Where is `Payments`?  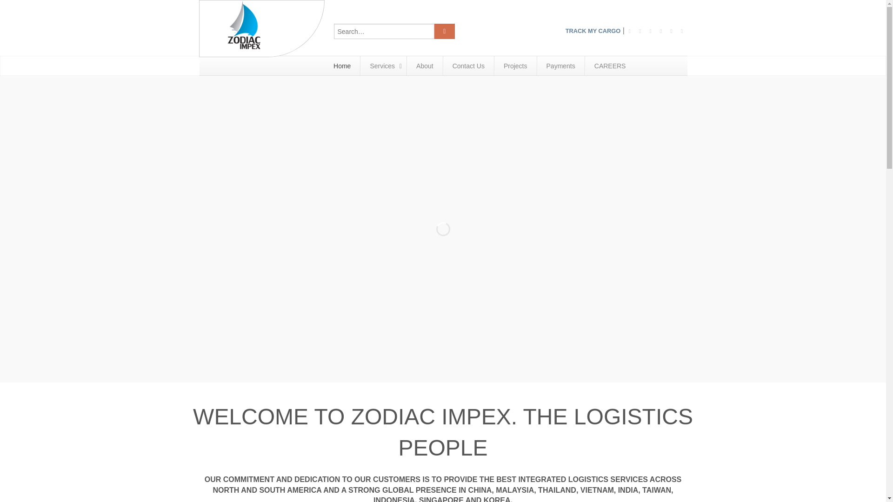 Payments is located at coordinates (560, 66).